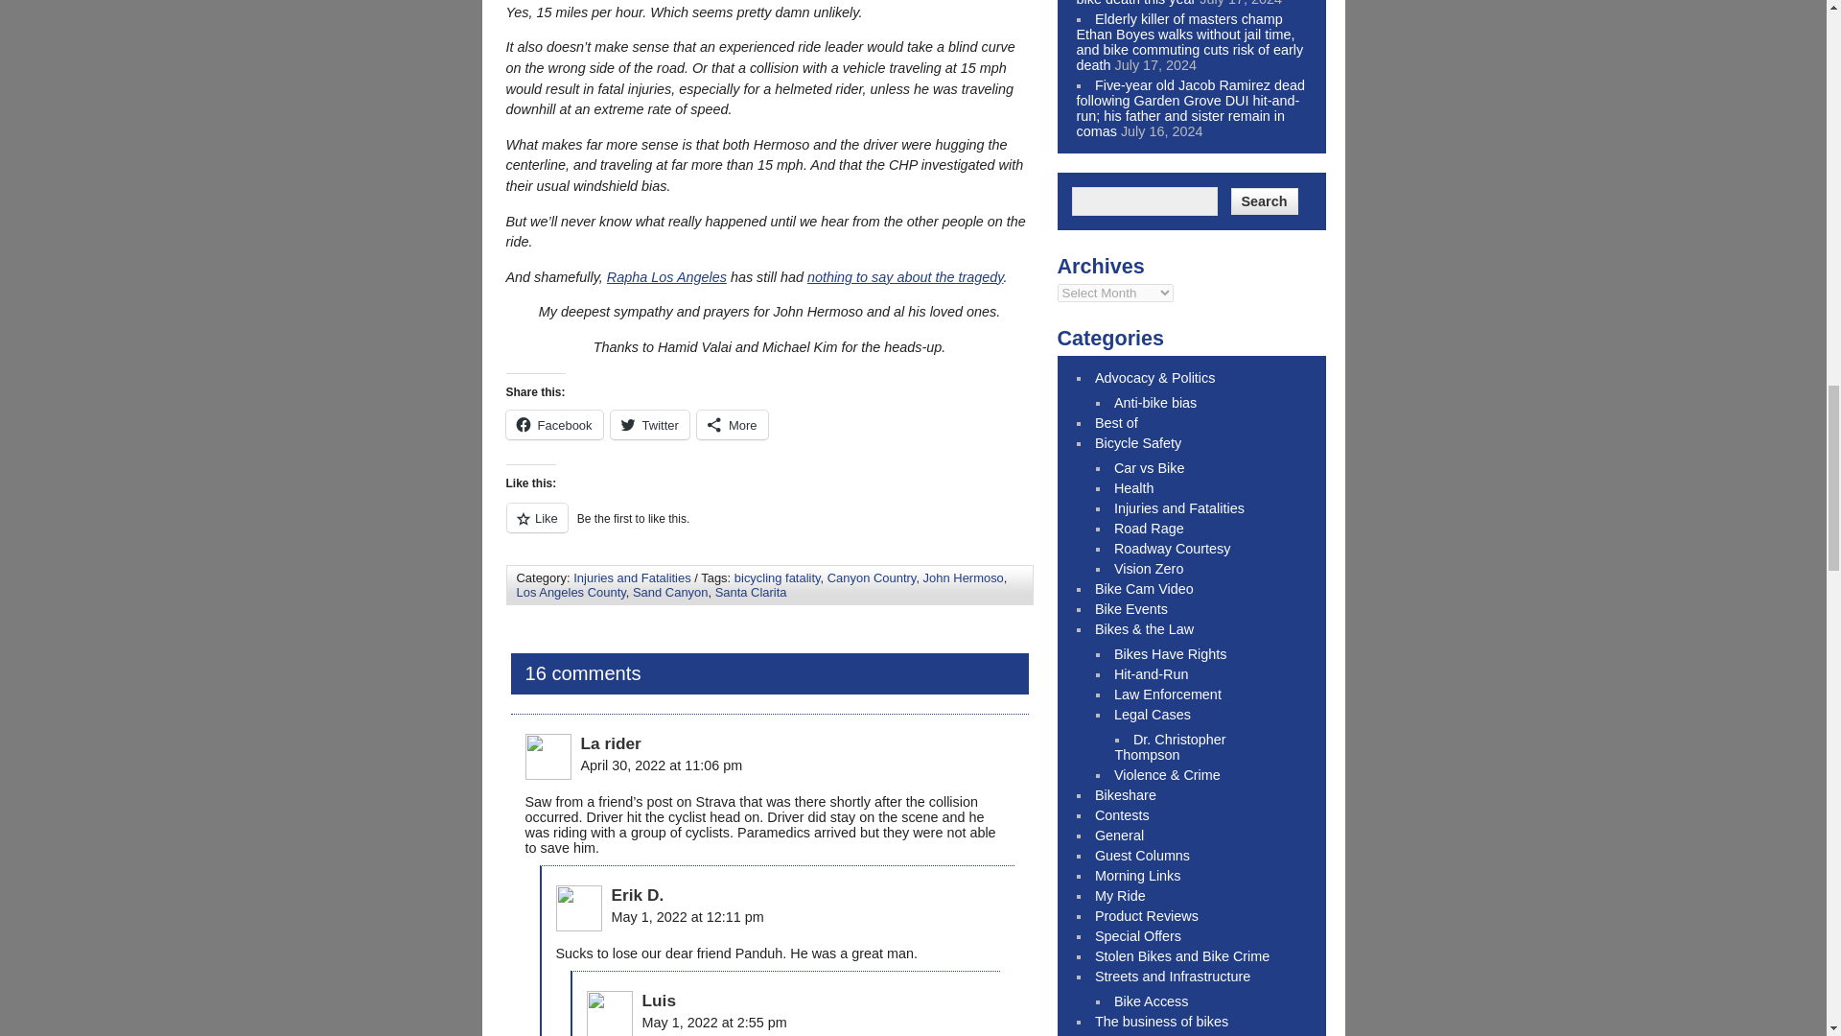 The image size is (1841, 1036). Describe the element at coordinates (1264, 200) in the screenshot. I see `Search` at that location.